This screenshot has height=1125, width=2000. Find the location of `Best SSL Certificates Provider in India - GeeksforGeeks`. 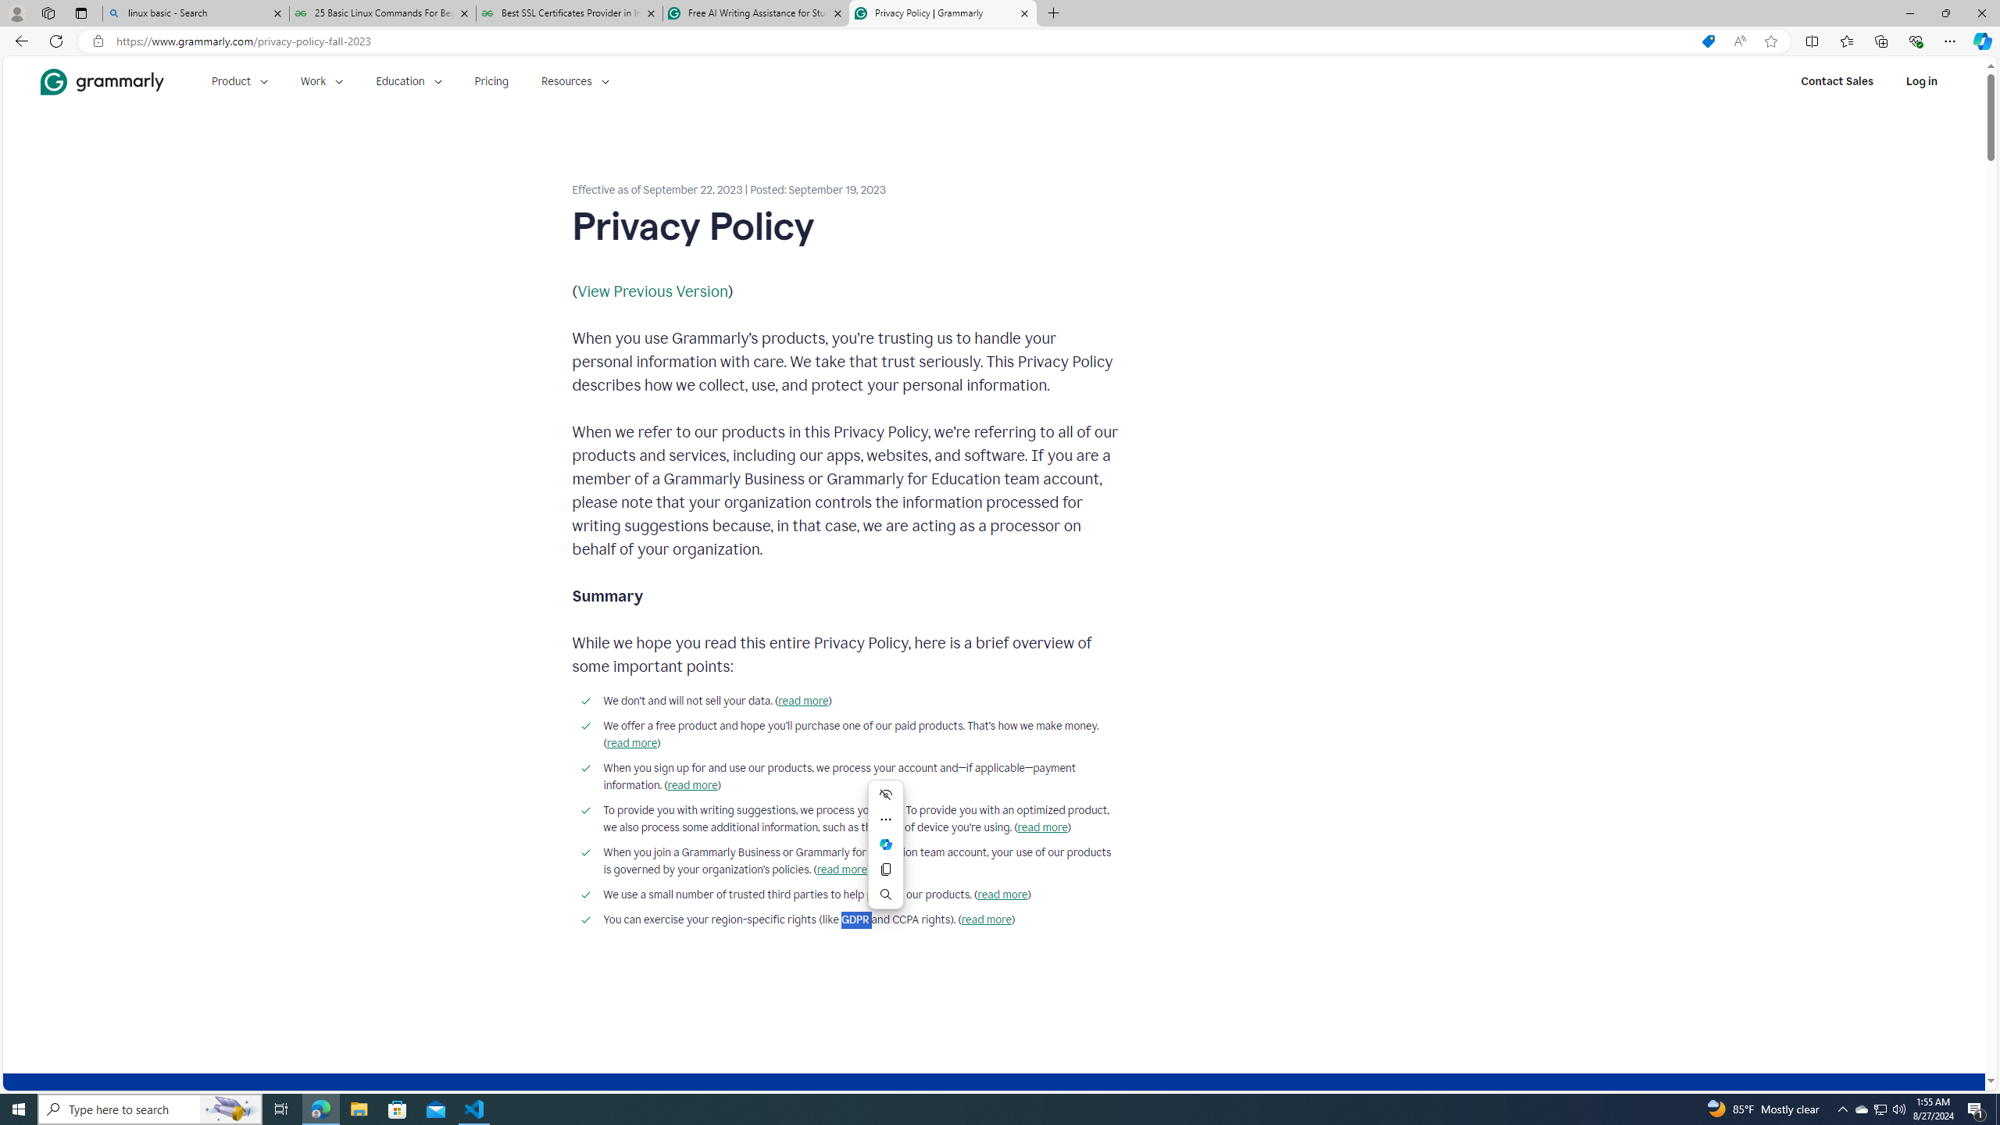

Best SSL Certificates Provider in India - GeeksforGeeks is located at coordinates (570, 13).